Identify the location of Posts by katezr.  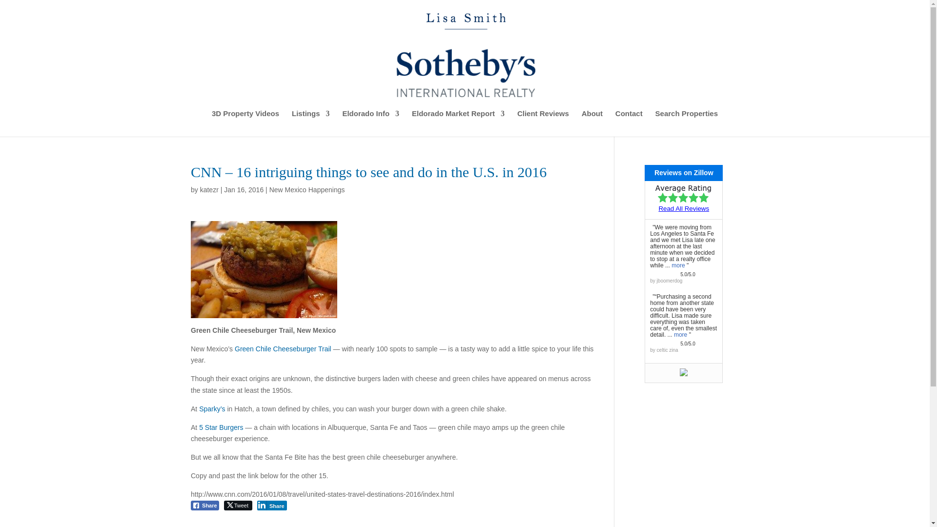
(209, 190).